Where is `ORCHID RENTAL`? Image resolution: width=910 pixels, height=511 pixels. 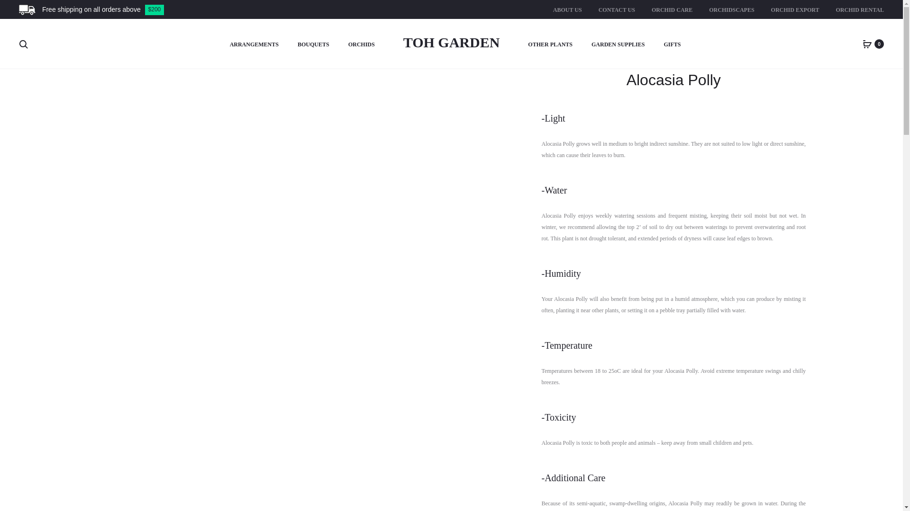
ORCHID RENTAL is located at coordinates (860, 10).